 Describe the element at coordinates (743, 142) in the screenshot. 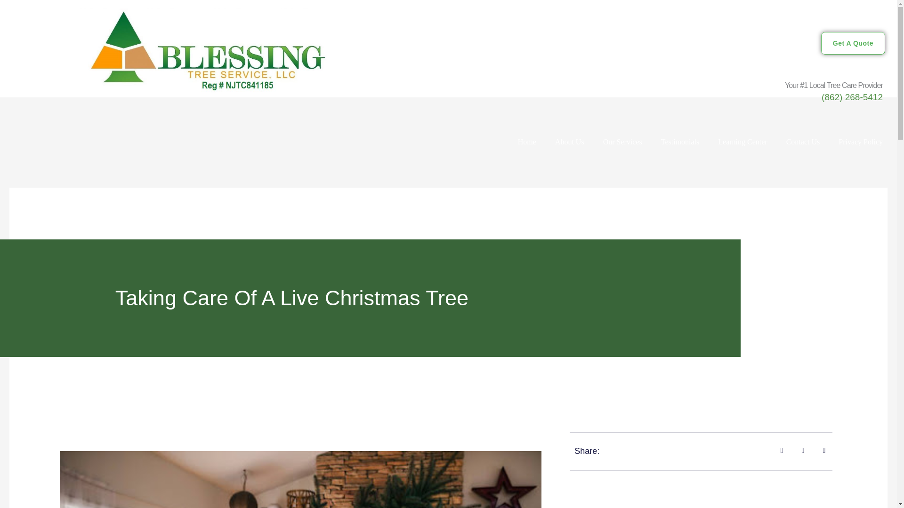

I see `Learning Center` at that location.